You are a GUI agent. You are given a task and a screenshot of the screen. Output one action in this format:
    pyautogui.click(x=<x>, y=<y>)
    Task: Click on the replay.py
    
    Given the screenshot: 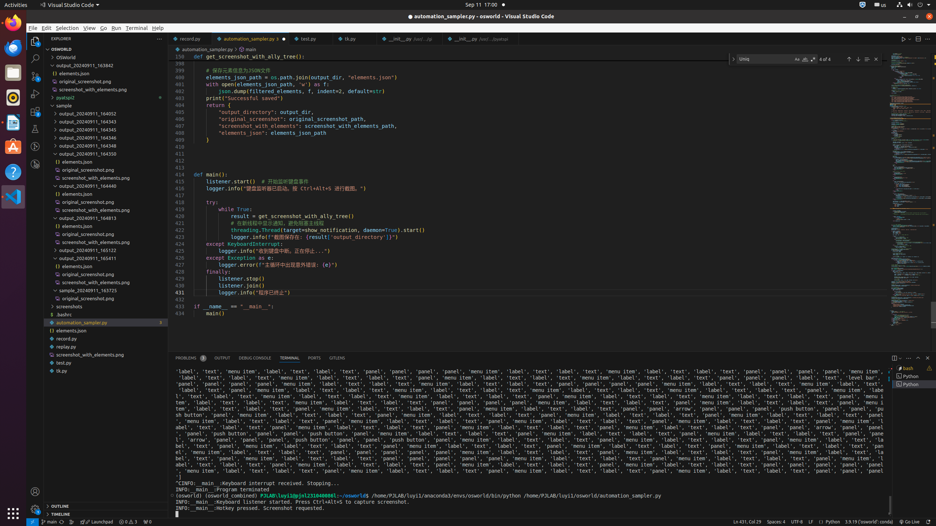 What is the action you would take?
    pyautogui.click(x=106, y=347)
    